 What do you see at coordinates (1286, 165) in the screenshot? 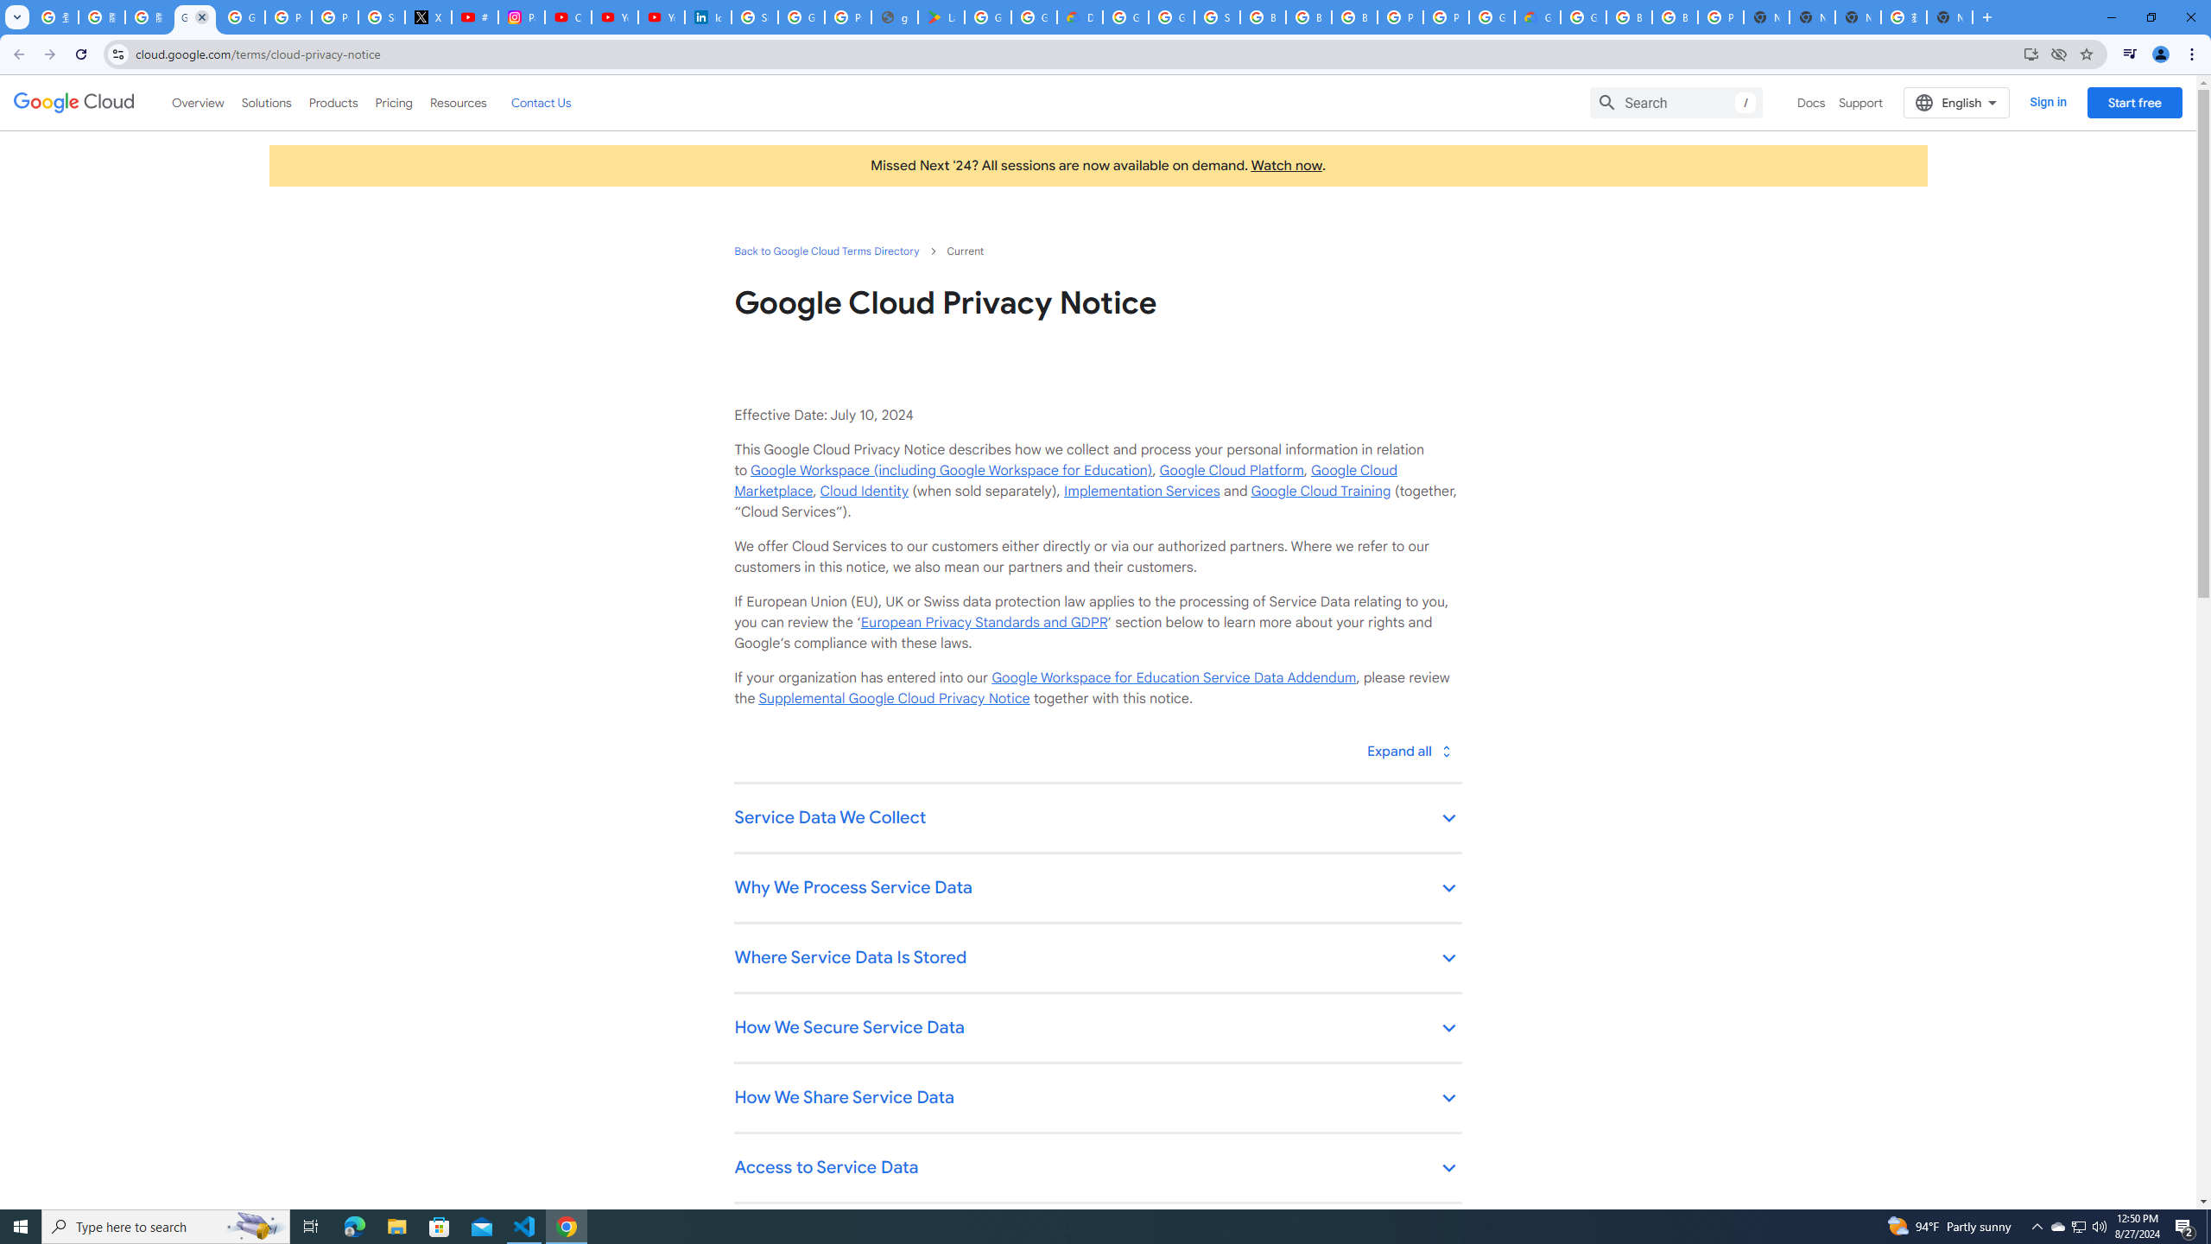
I see `Watch now` at bounding box center [1286, 165].